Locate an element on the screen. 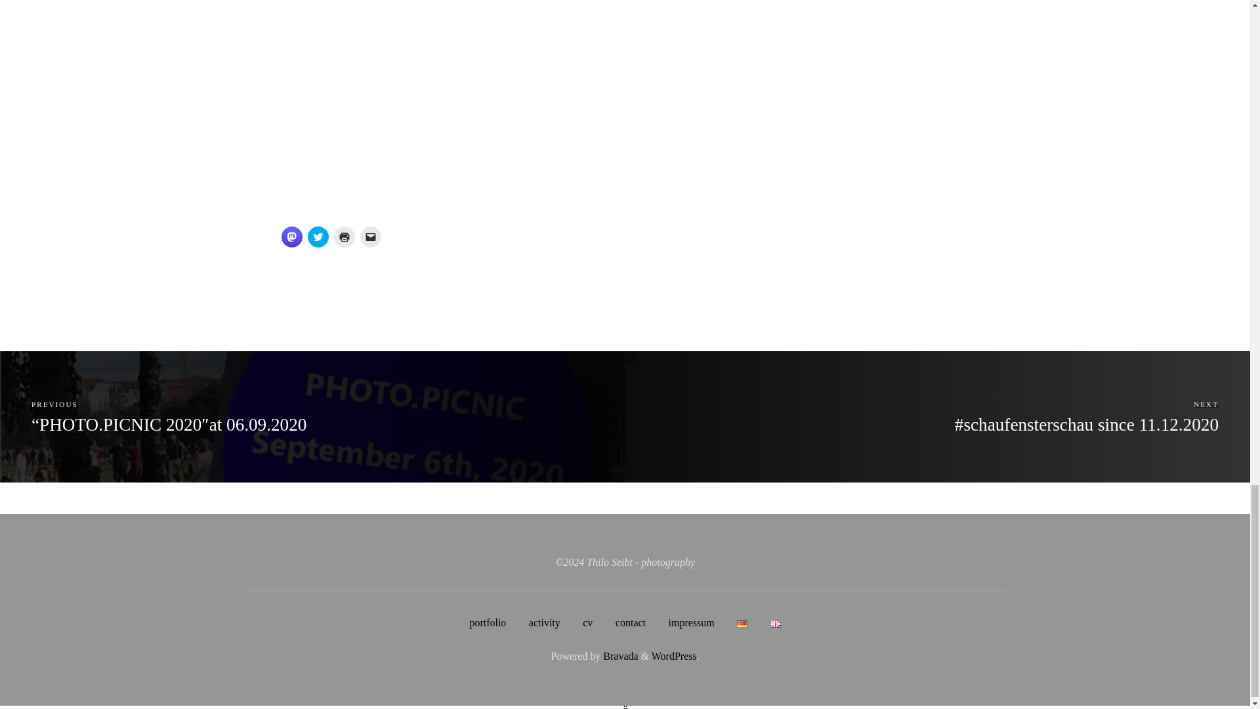  Click to share on Twitter is located at coordinates (318, 236).